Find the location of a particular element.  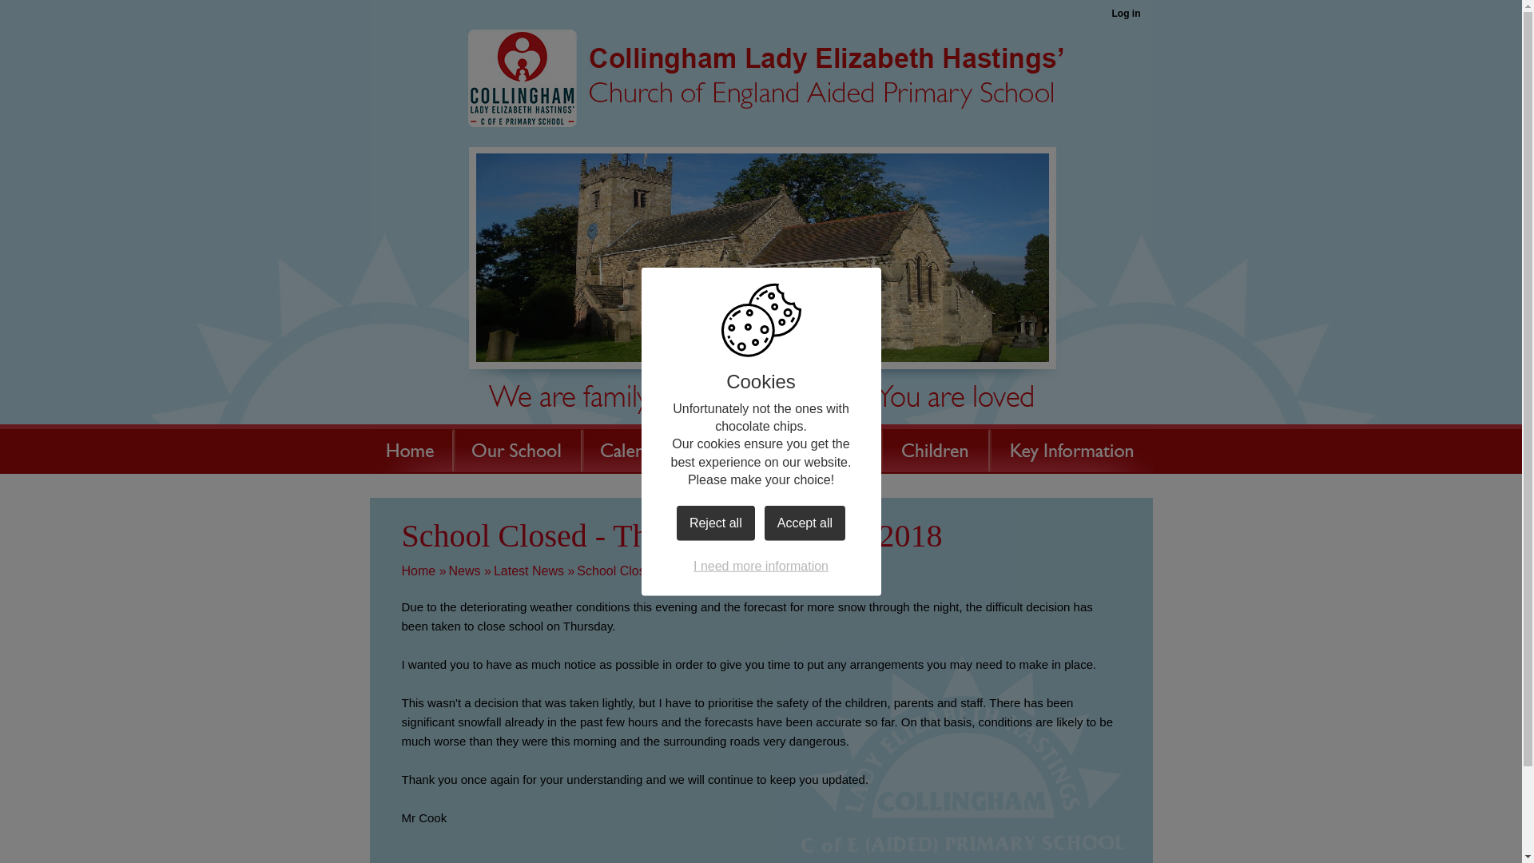

Home is located at coordinates (410, 447).